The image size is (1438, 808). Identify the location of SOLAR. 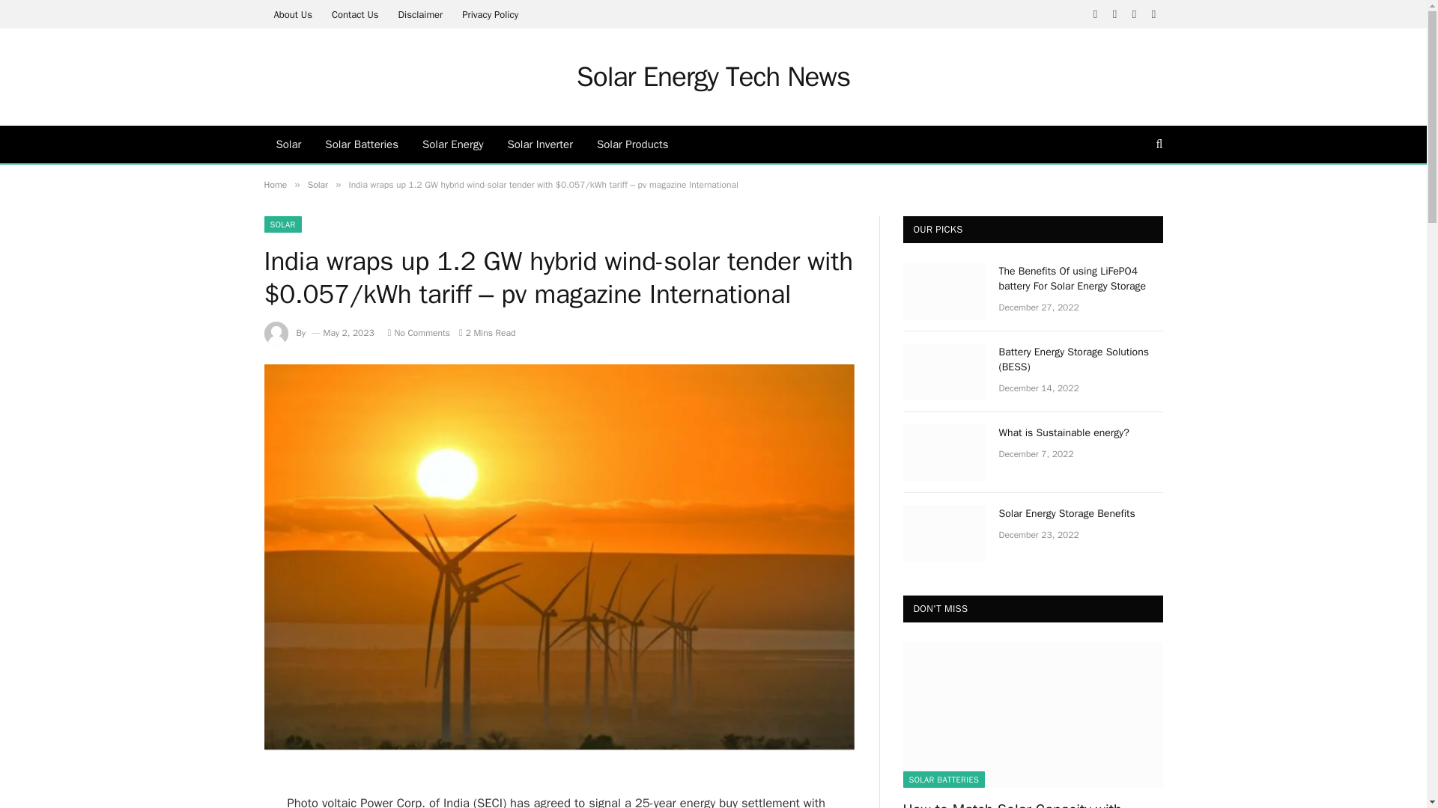
(282, 224).